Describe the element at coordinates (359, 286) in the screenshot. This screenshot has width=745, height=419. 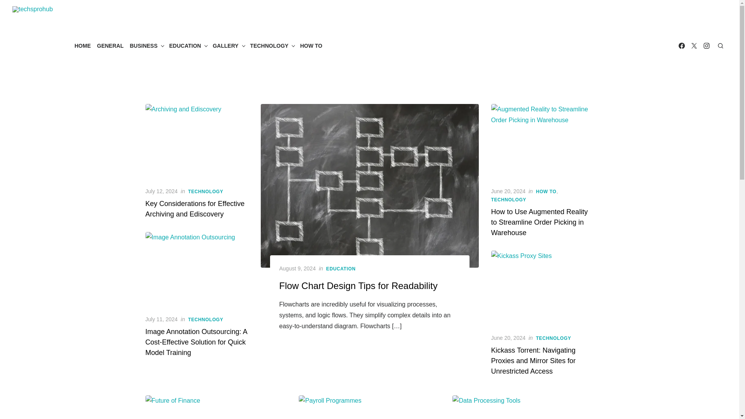
I see `Flow Chart Design Tips for Readability` at that location.